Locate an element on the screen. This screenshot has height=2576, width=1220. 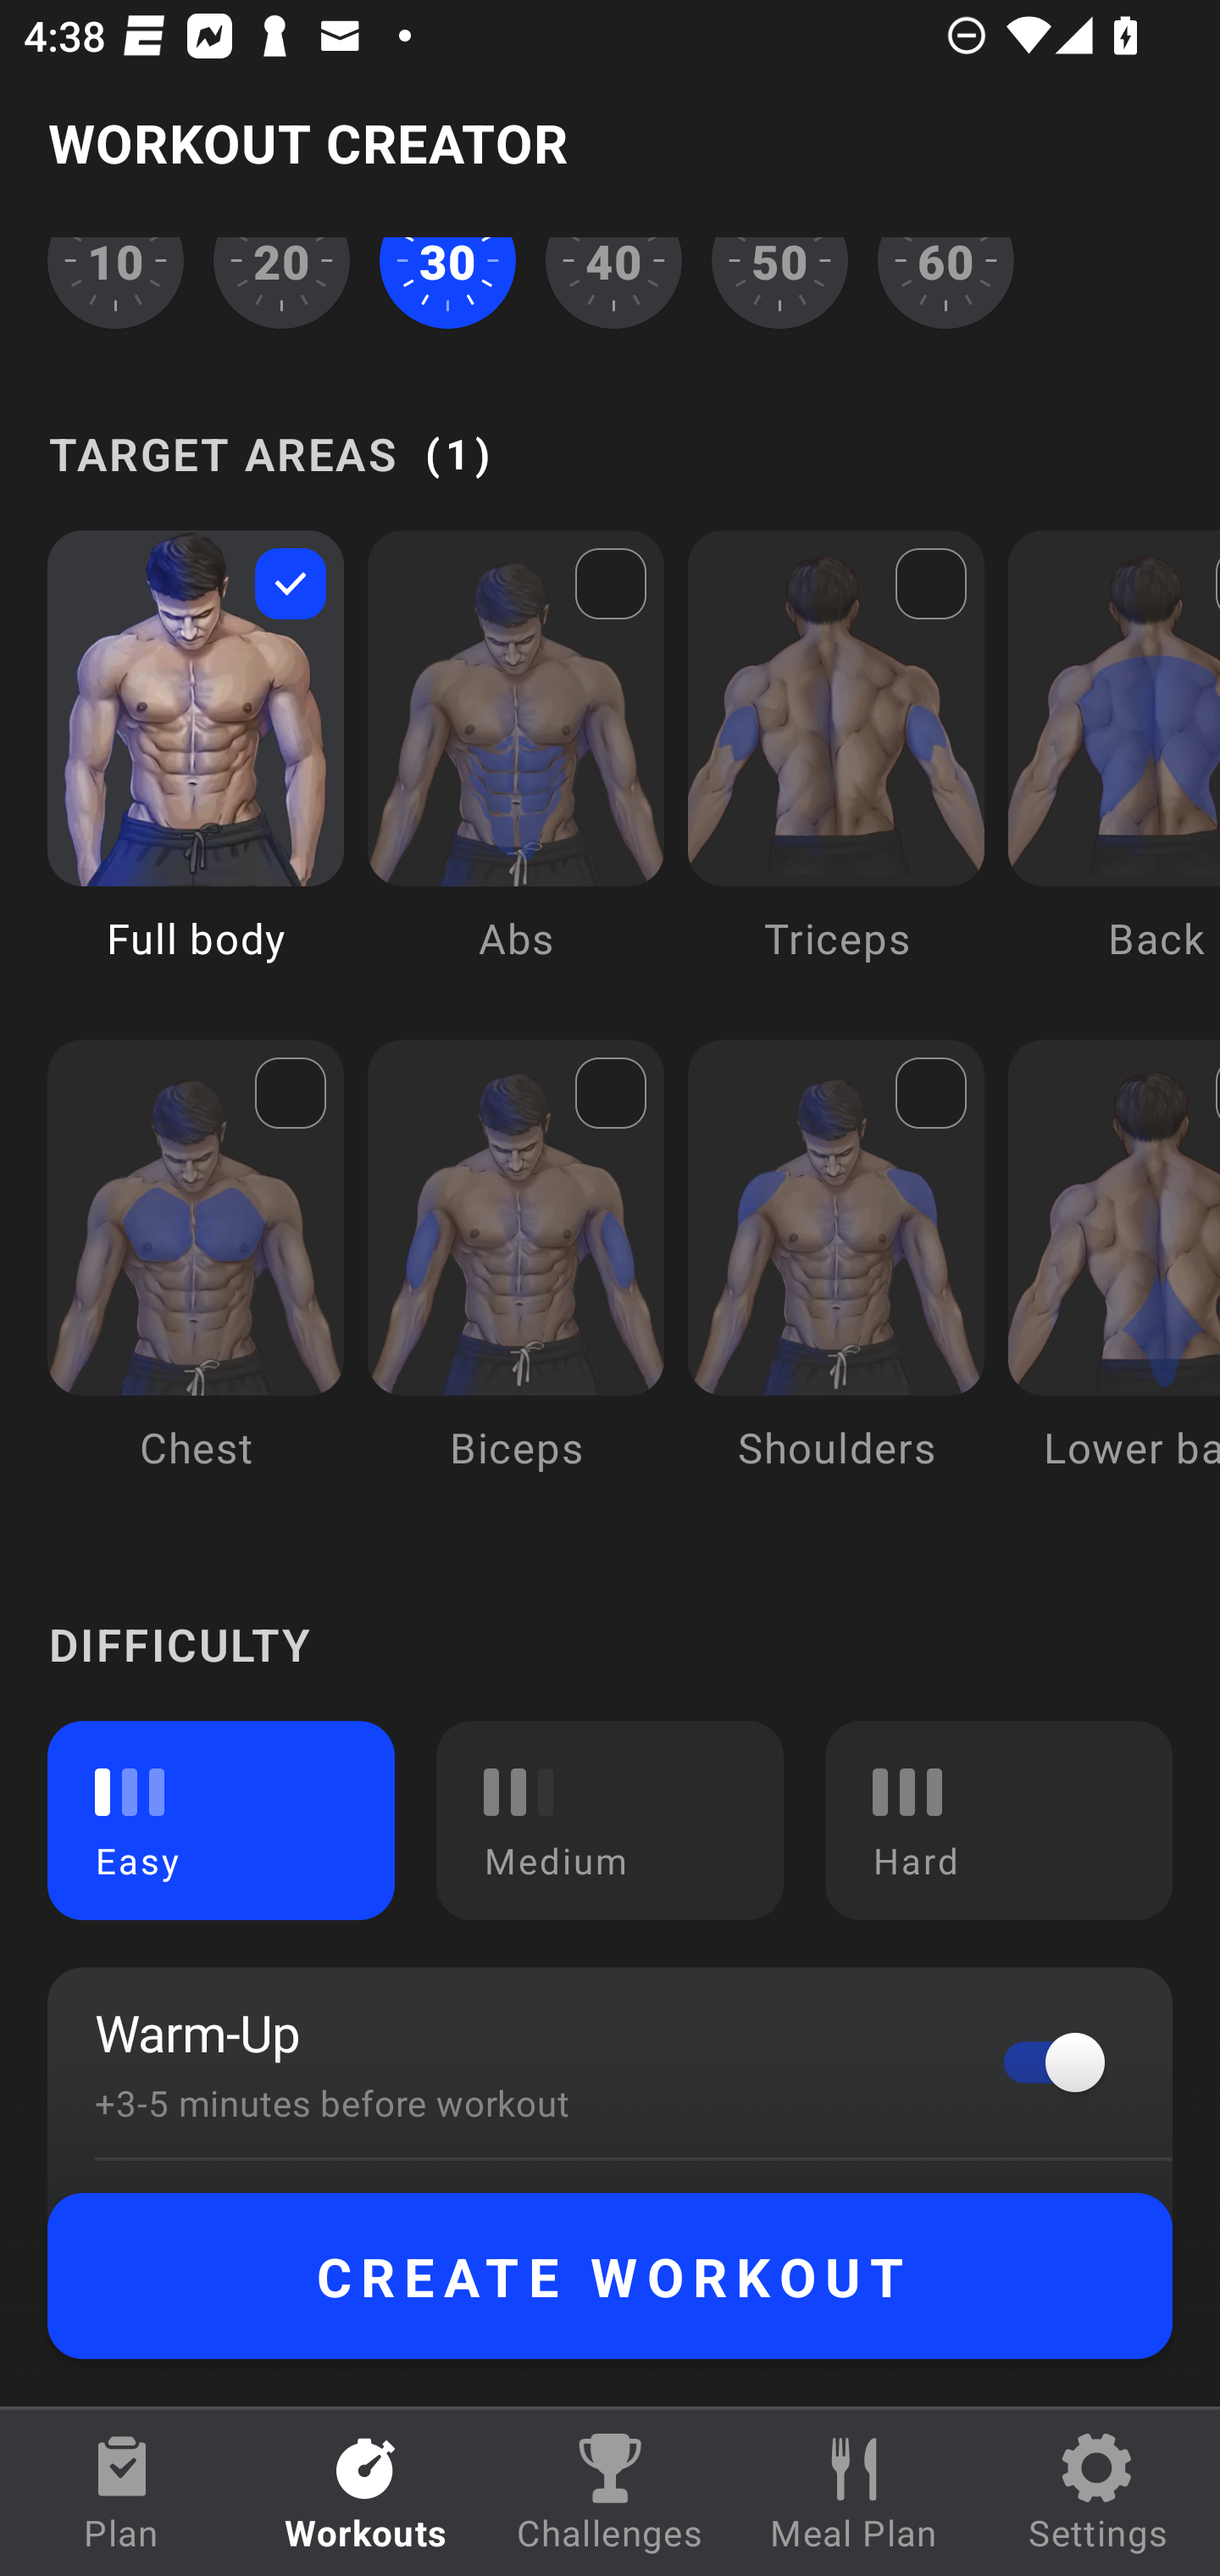
CREATE WORKOUT is located at coordinates (610, 2276).